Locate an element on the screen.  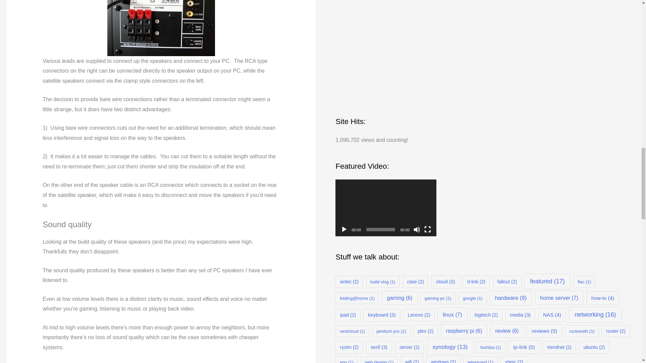
Play is located at coordinates (344, 229).